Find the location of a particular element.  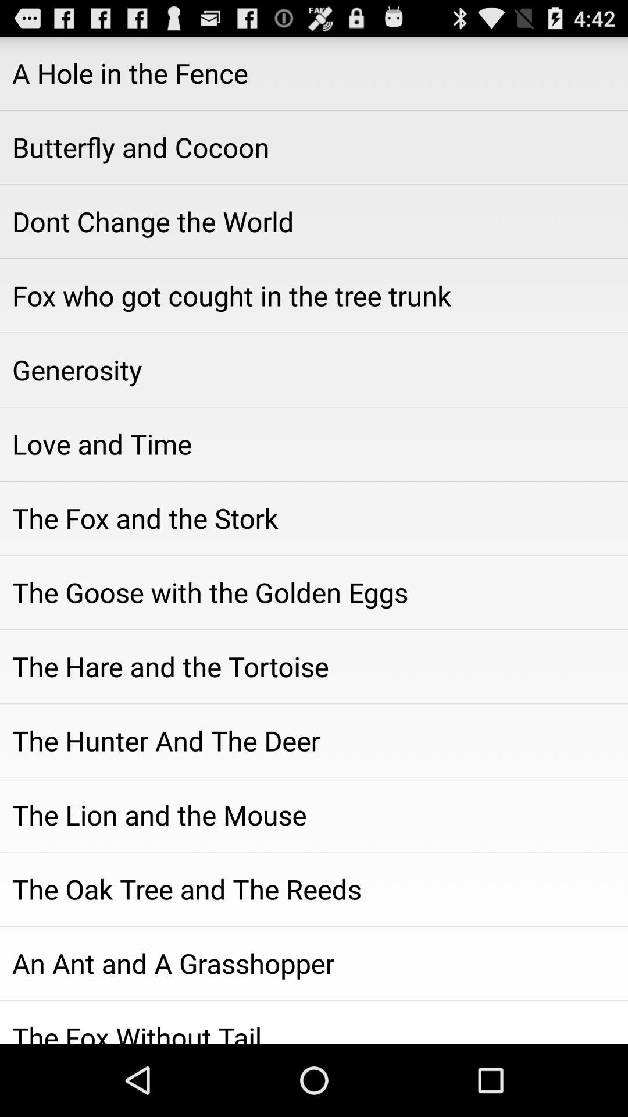

choose an ant and icon is located at coordinates (314, 963).